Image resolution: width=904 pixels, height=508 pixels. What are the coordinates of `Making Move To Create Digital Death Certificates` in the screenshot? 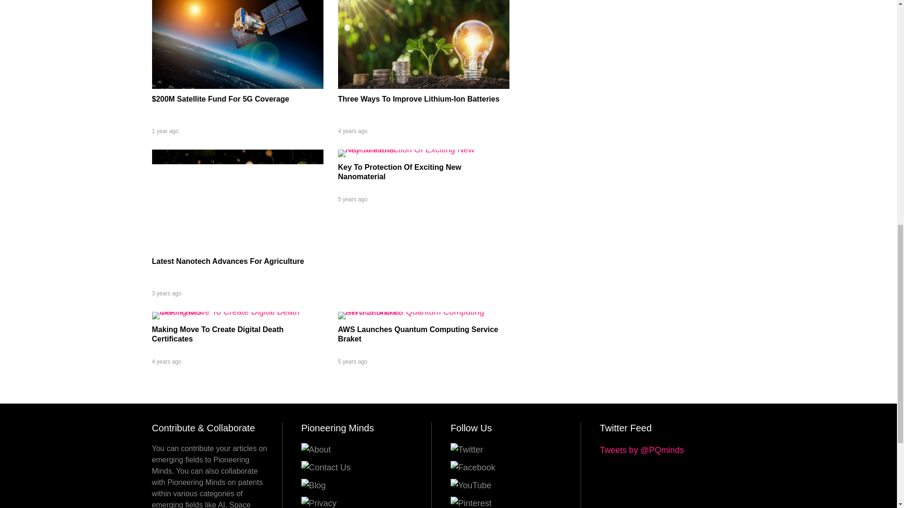 It's located at (218, 334).